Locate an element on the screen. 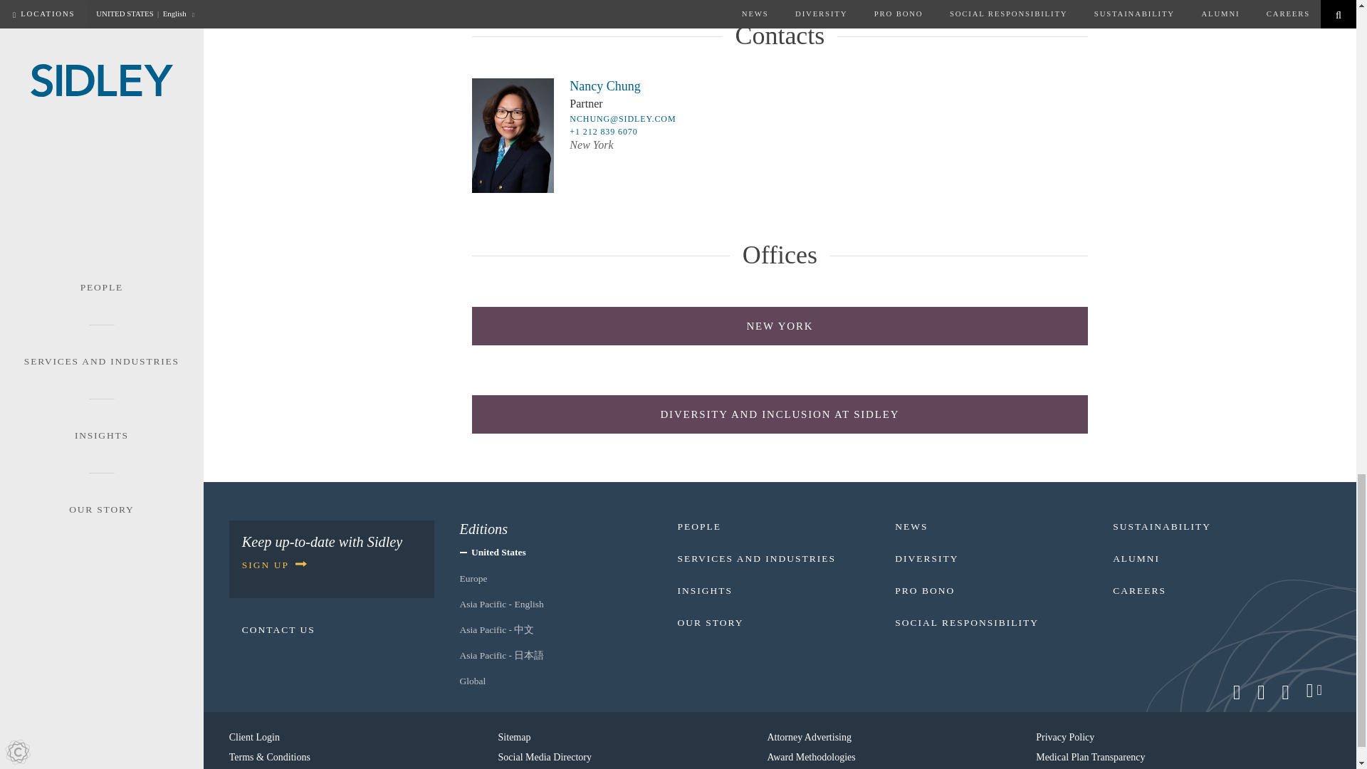 The width and height of the screenshot is (1367, 769). Nancy Chung is located at coordinates (604, 85).